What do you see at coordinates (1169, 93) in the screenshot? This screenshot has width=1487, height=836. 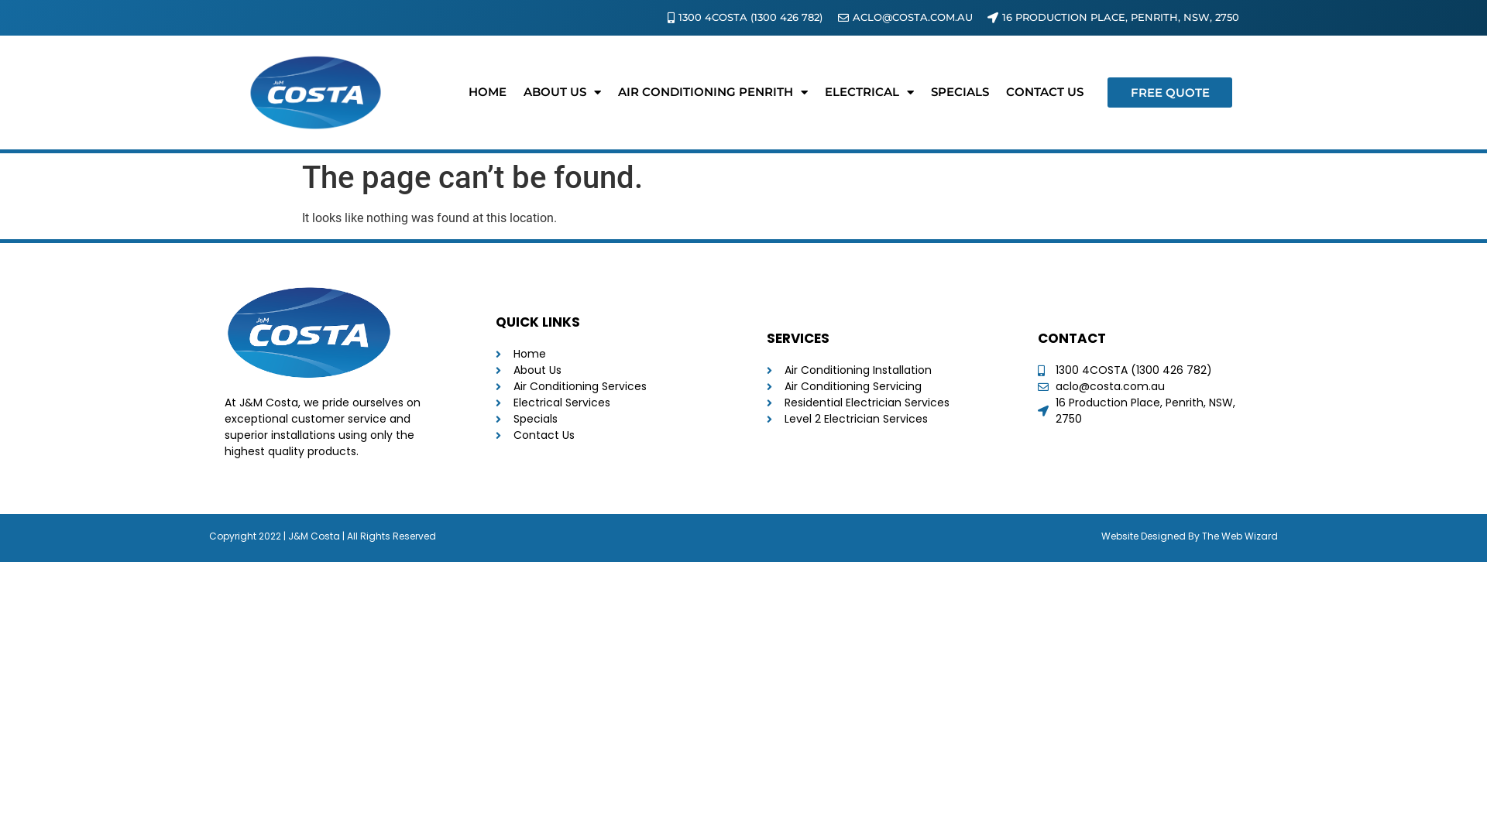 I see `FREE QUOTE` at bounding box center [1169, 93].